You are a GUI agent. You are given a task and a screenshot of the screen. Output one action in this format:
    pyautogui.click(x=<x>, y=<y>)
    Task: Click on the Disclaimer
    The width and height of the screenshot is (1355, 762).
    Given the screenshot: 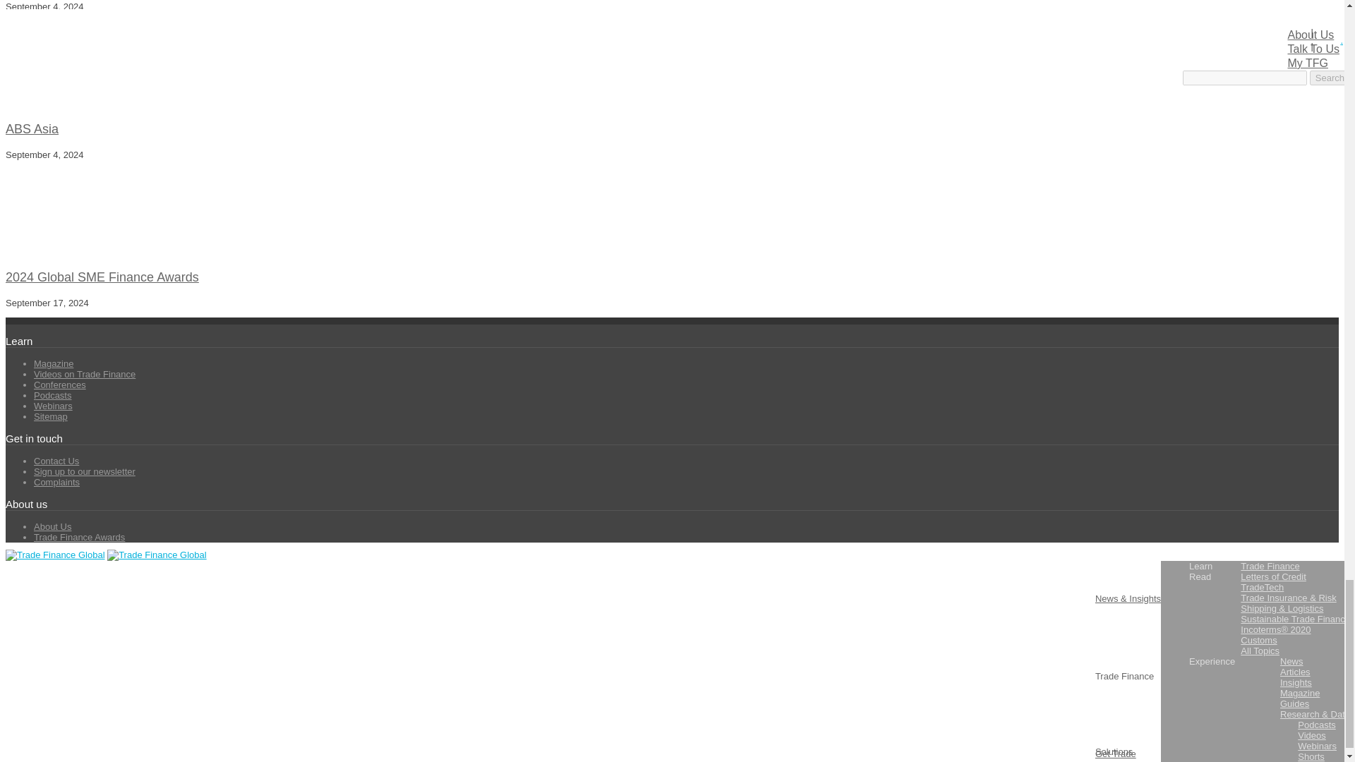 What is the action you would take?
    pyautogui.click(x=123, y=588)
    